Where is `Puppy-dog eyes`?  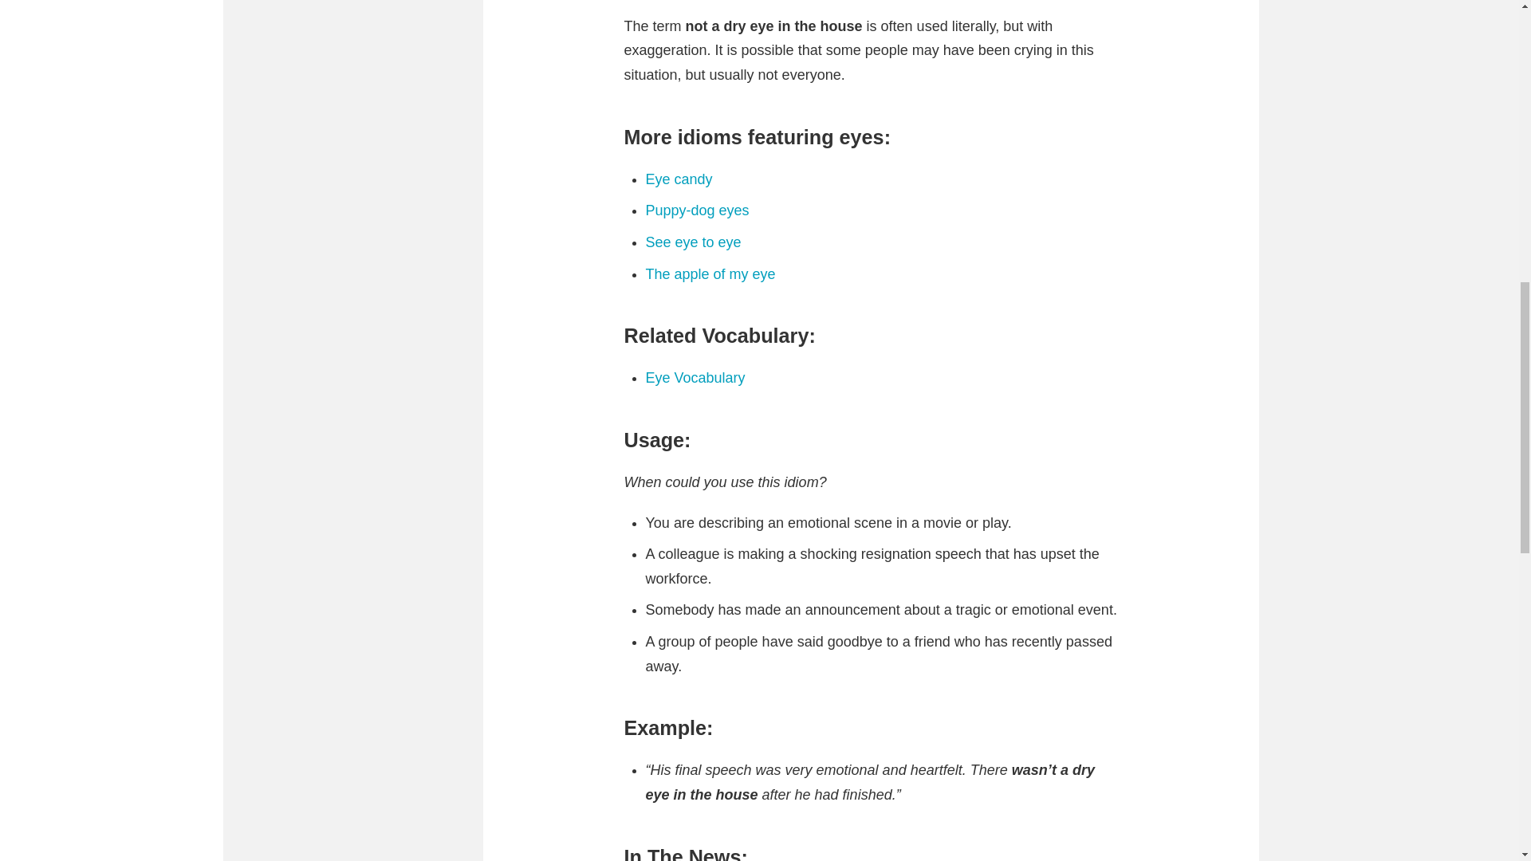 Puppy-dog eyes is located at coordinates (698, 210).